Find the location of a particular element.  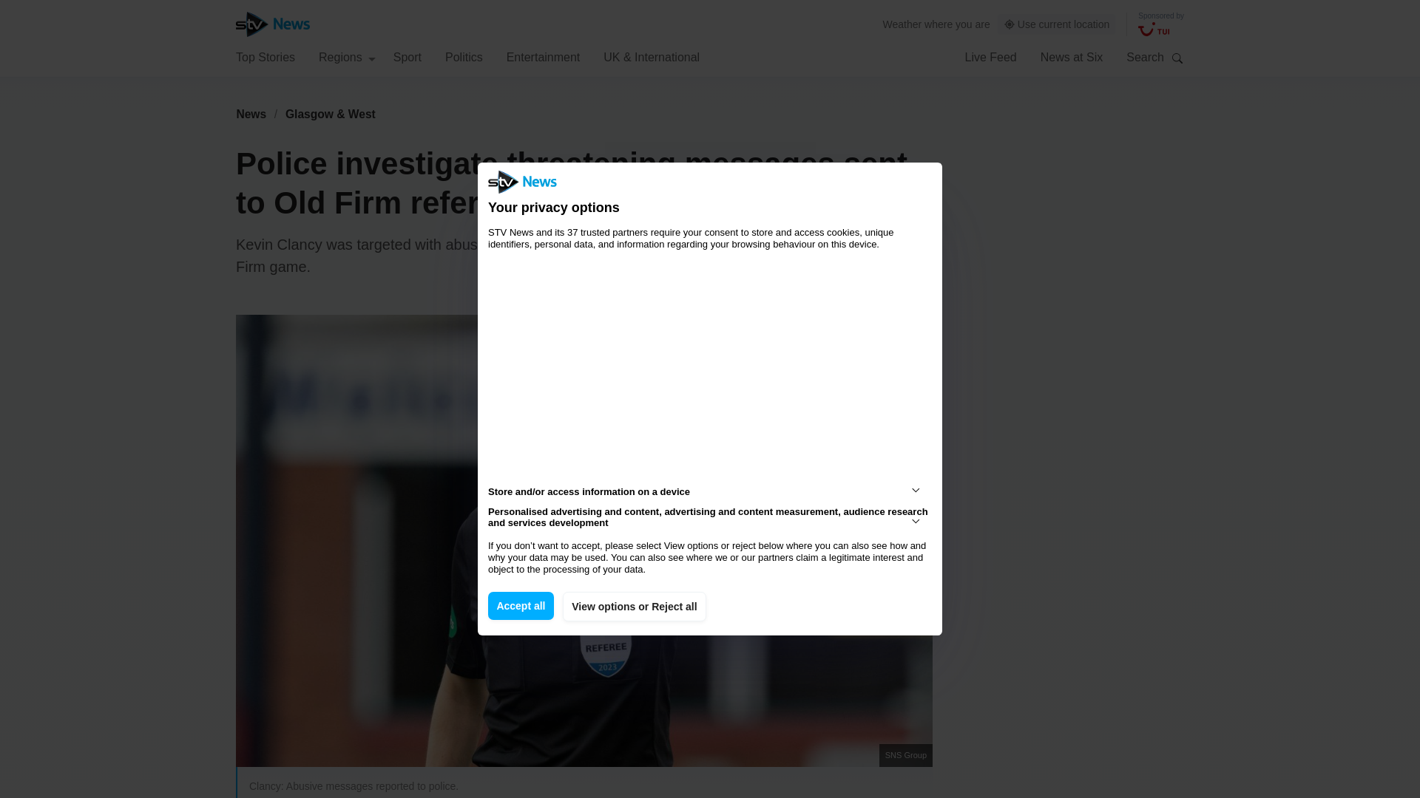

Regions is located at coordinates (347, 56).